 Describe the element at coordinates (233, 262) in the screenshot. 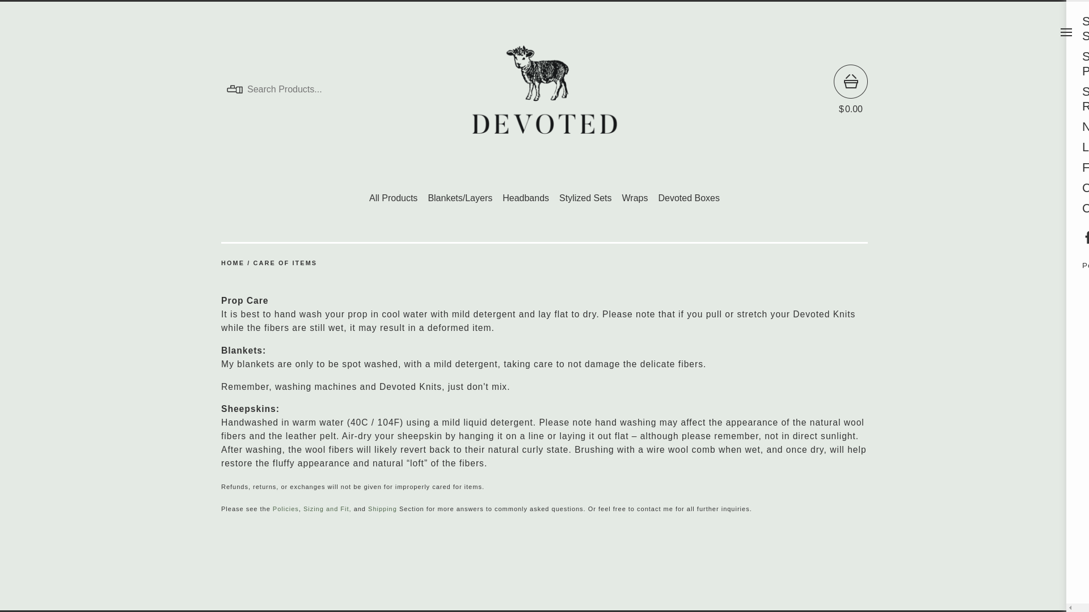

I see `Home` at that location.